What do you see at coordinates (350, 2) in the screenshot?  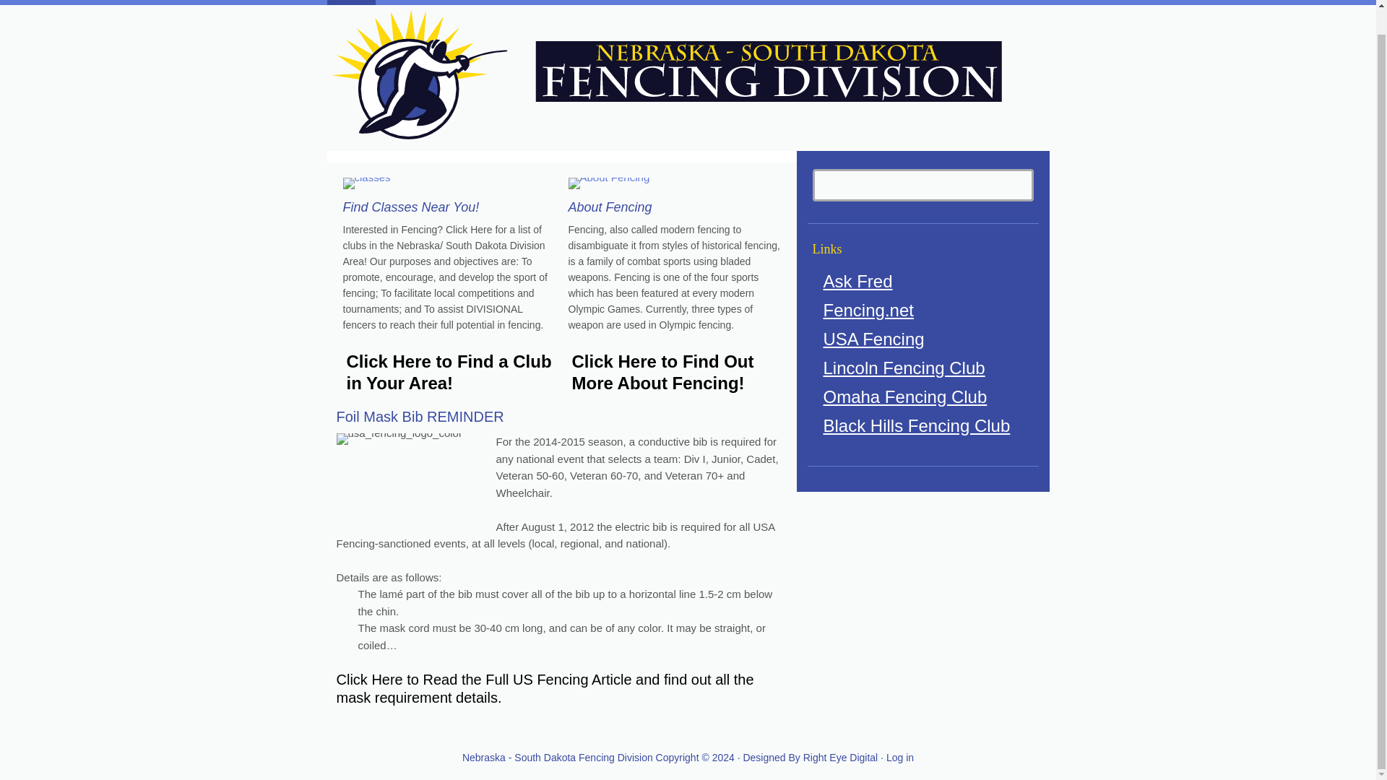 I see `Home` at bounding box center [350, 2].